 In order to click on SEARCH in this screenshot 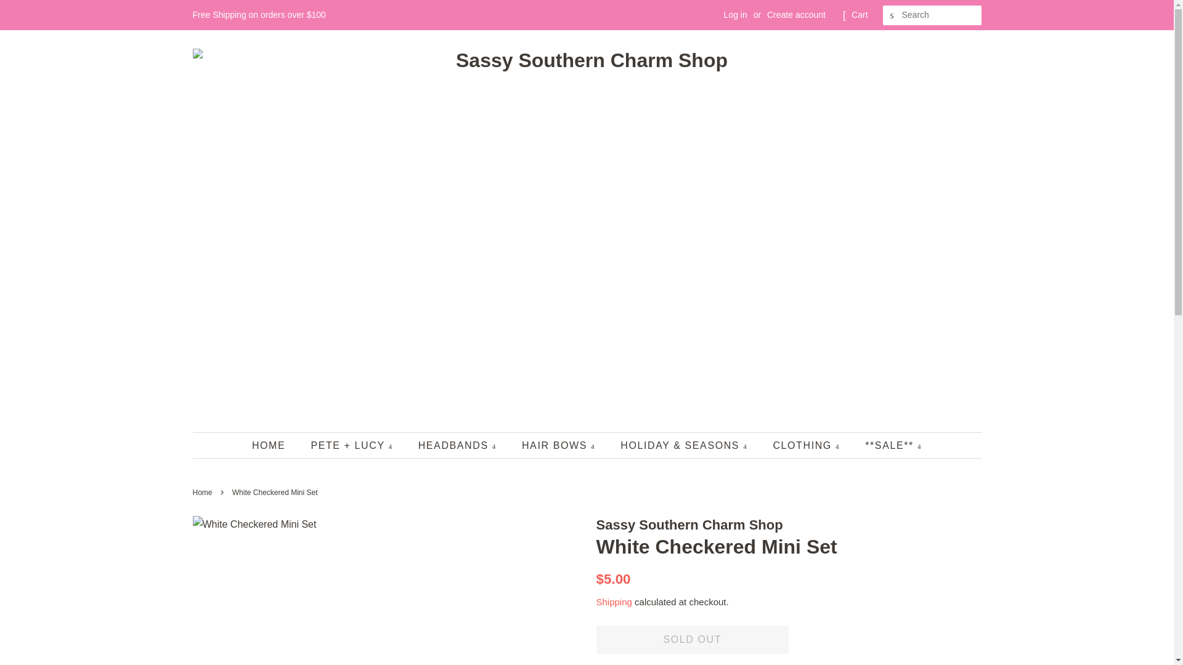, I will do `click(892, 15)`.